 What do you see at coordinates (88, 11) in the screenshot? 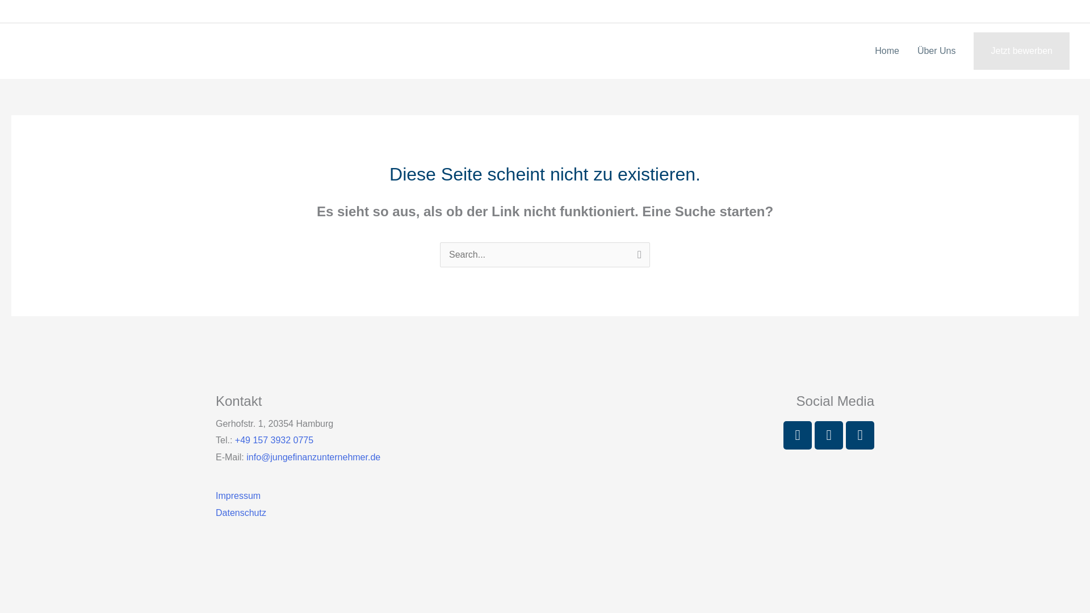
I see `Tel. Kontakt` at bounding box center [88, 11].